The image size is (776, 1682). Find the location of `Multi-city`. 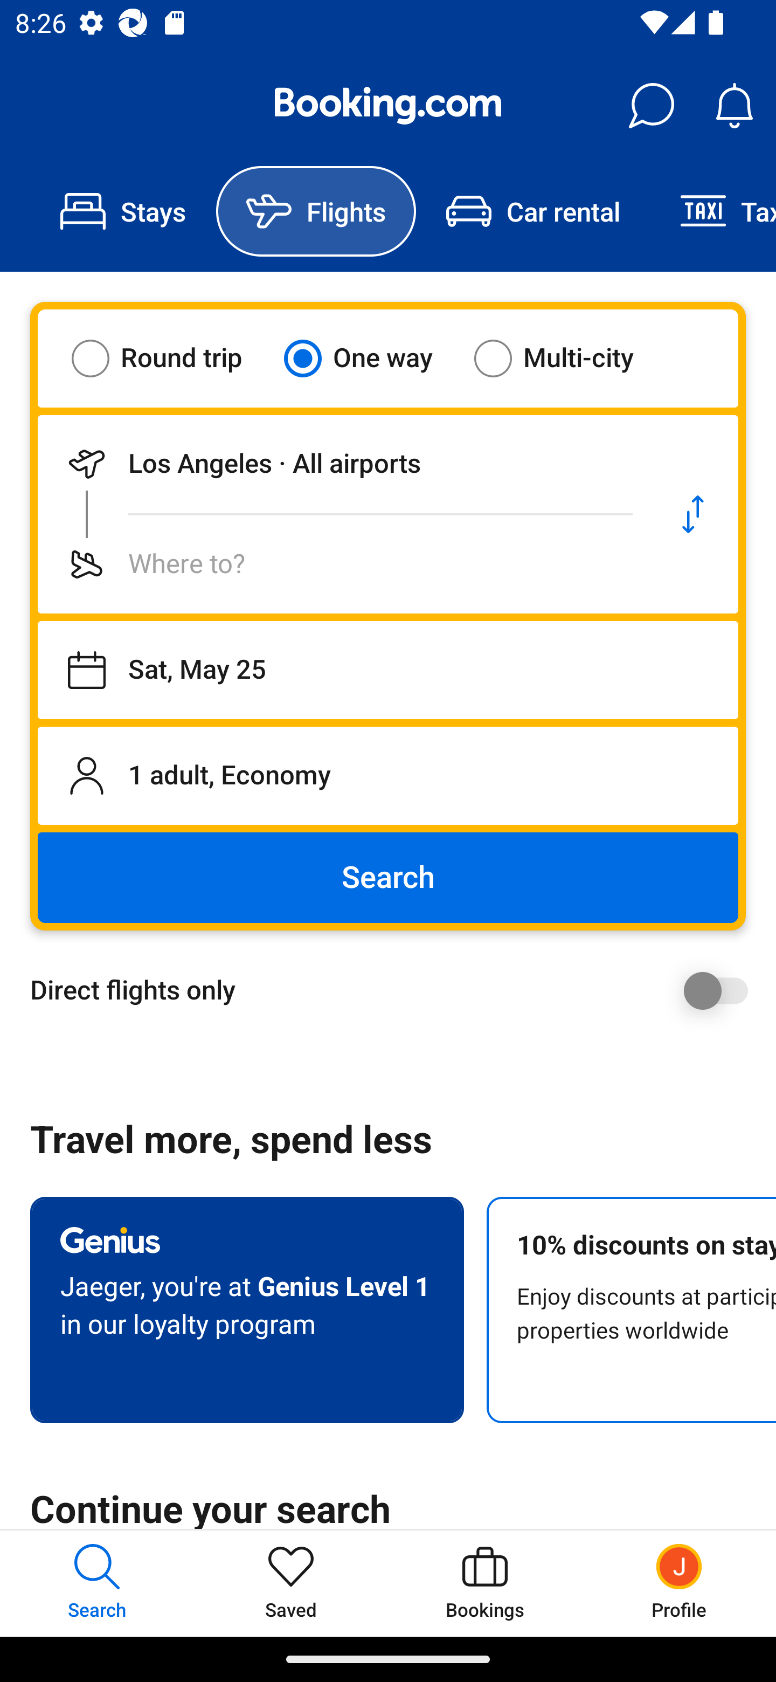

Multi-city is located at coordinates (567, 358).